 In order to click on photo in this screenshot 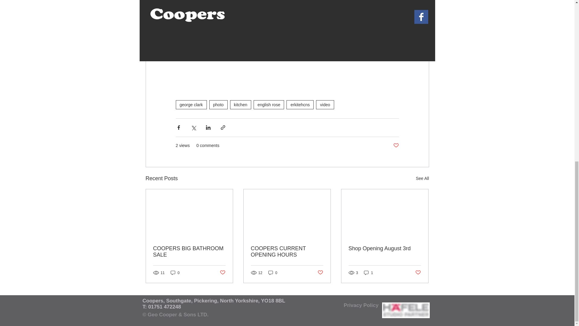, I will do `click(218, 104)`.